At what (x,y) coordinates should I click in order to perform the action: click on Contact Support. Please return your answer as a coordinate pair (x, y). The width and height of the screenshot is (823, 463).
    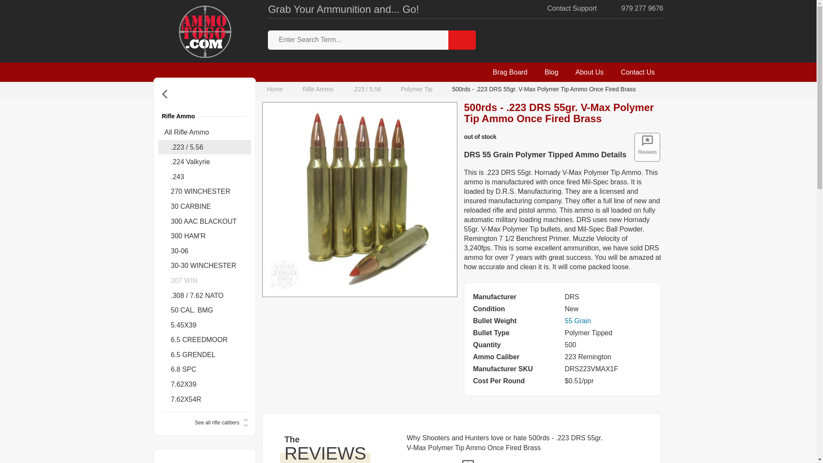
    Looking at the image, I should click on (565, 9).